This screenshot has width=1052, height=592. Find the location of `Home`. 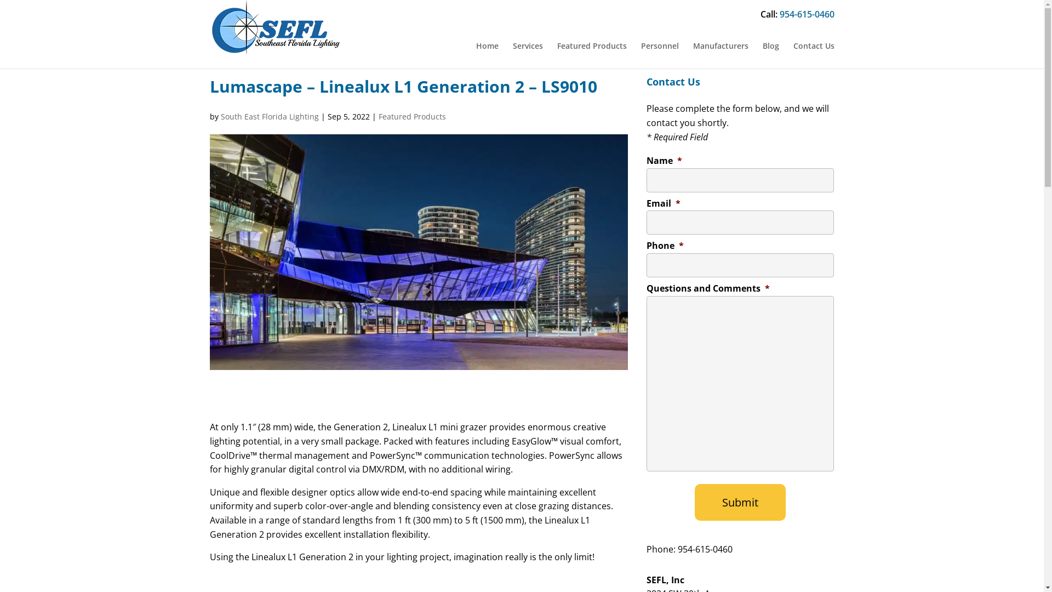

Home is located at coordinates (487, 46).